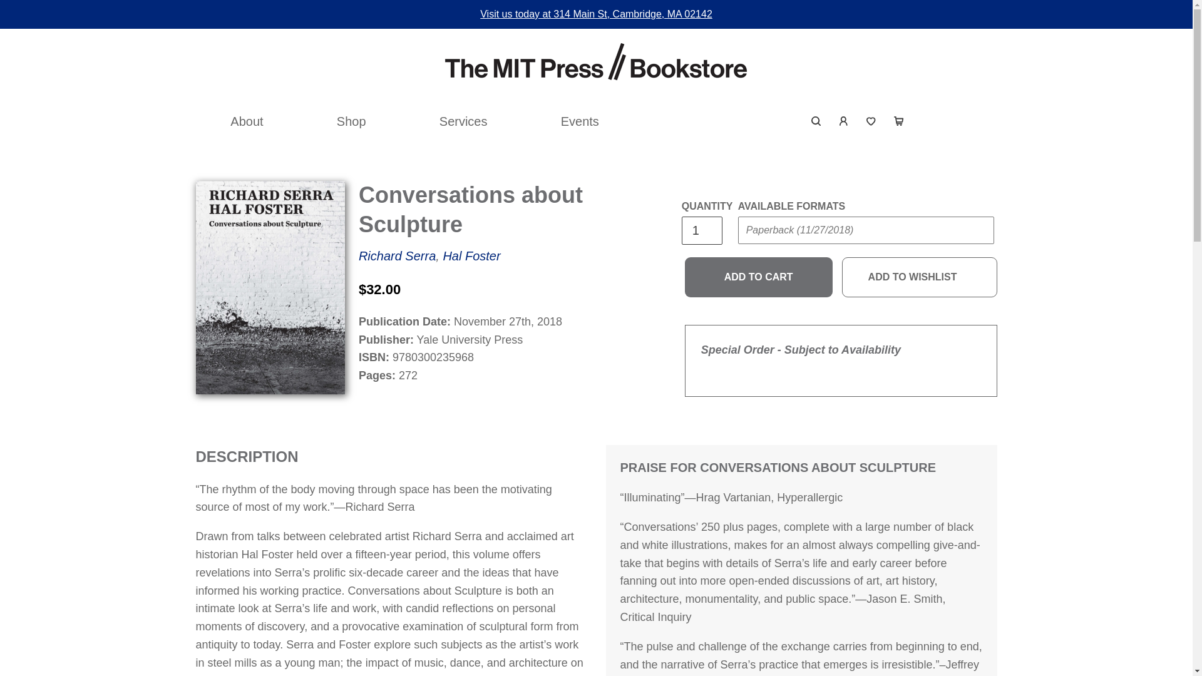 This screenshot has width=1202, height=676. What do you see at coordinates (463, 121) in the screenshot?
I see `Services` at bounding box center [463, 121].